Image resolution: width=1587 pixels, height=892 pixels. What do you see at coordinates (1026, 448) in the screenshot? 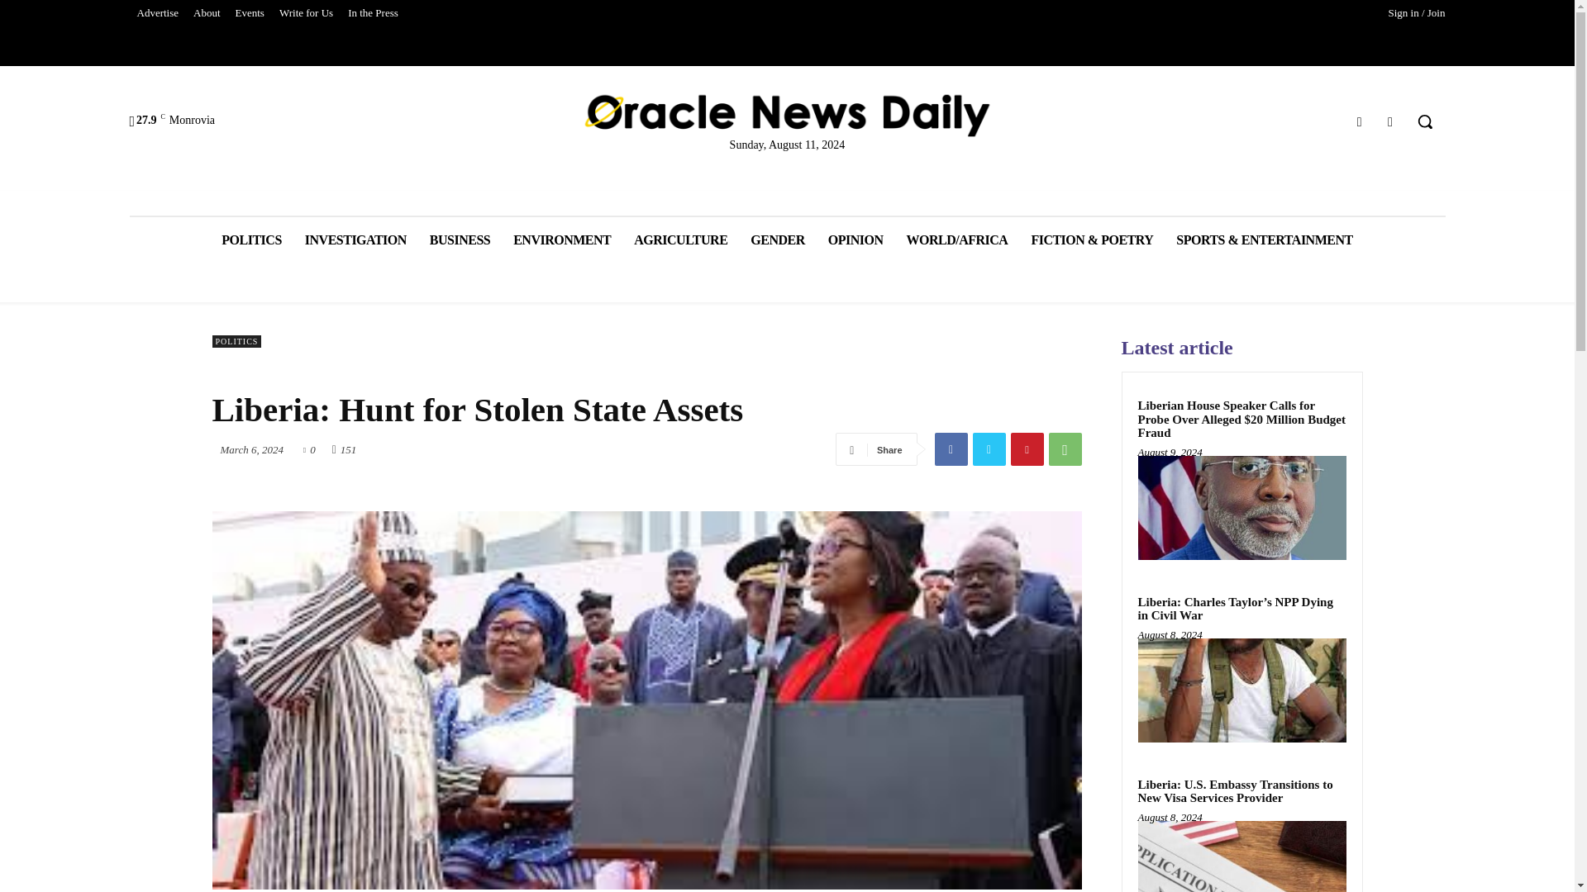
I see `Pinterest` at bounding box center [1026, 448].